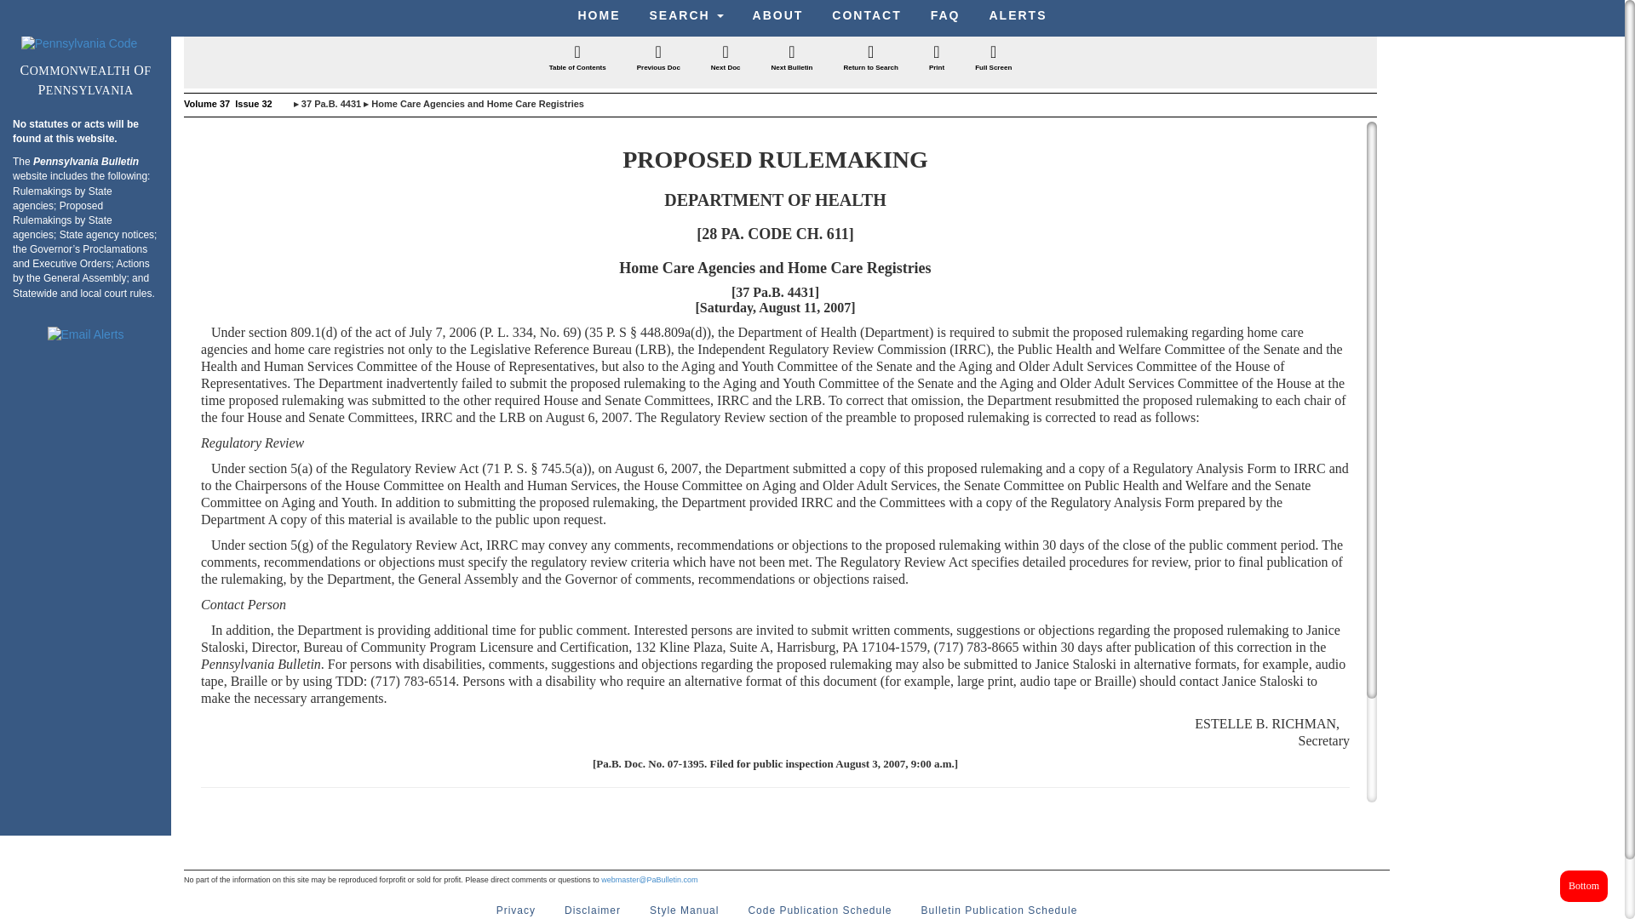 The height and width of the screenshot is (919, 1635). I want to click on Email Alerts, so click(85, 335).